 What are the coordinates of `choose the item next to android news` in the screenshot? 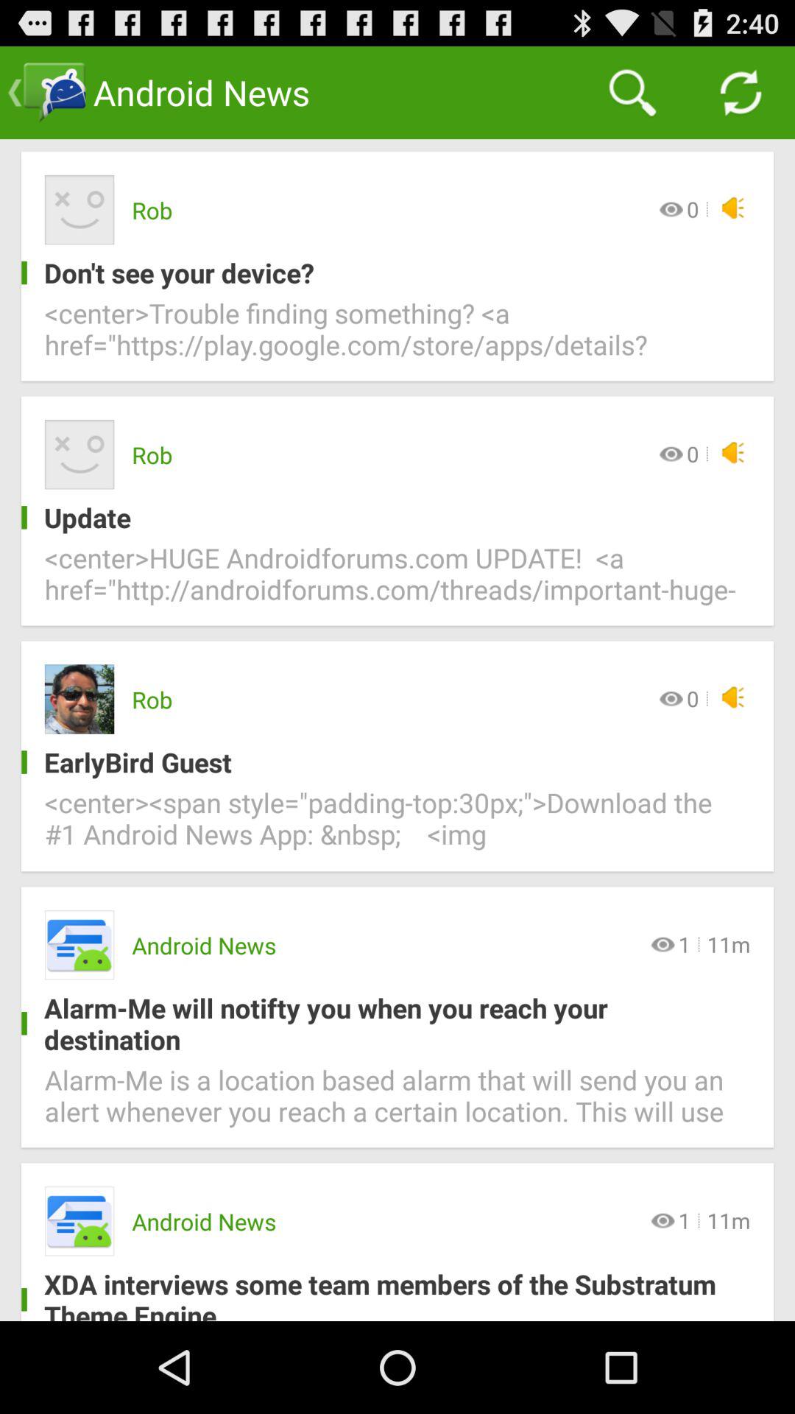 It's located at (632, 93).